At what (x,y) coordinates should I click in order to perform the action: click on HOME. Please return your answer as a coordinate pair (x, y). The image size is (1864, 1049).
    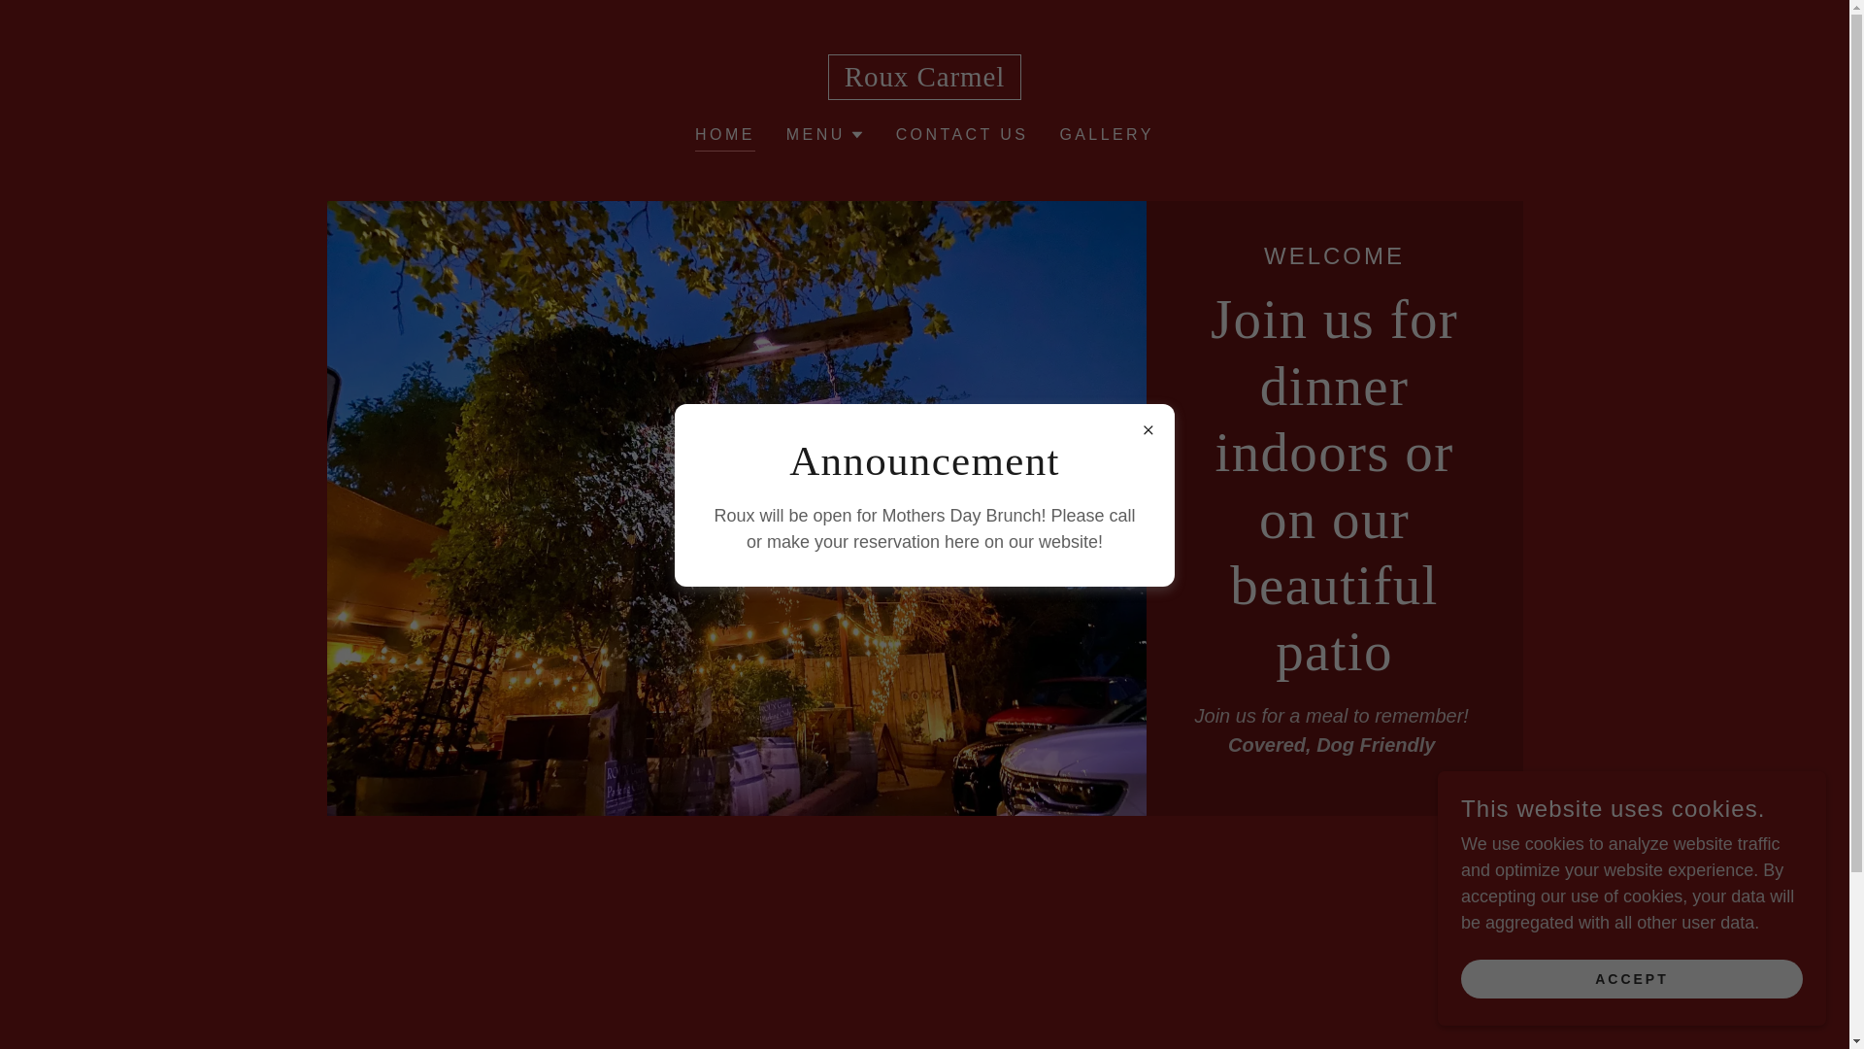
    Looking at the image, I should click on (724, 137).